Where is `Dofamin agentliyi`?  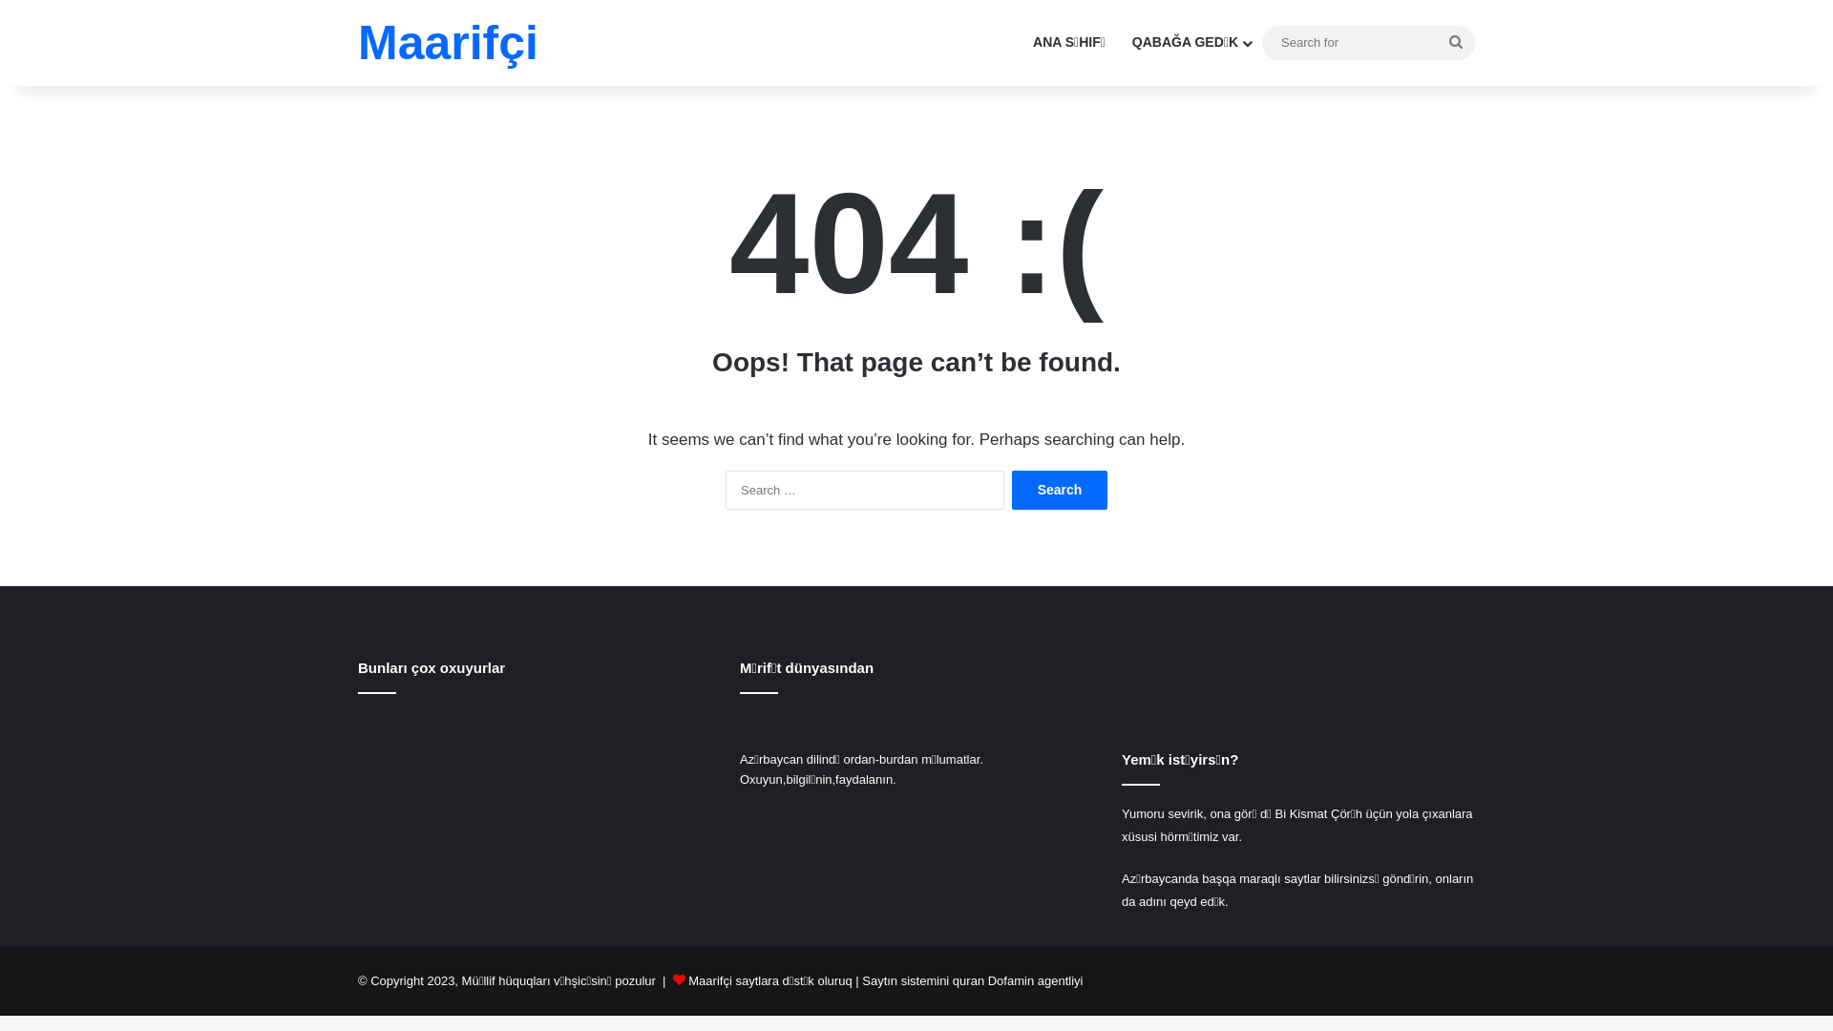
Dofamin agentliyi is located at coordinates (1036, 981).